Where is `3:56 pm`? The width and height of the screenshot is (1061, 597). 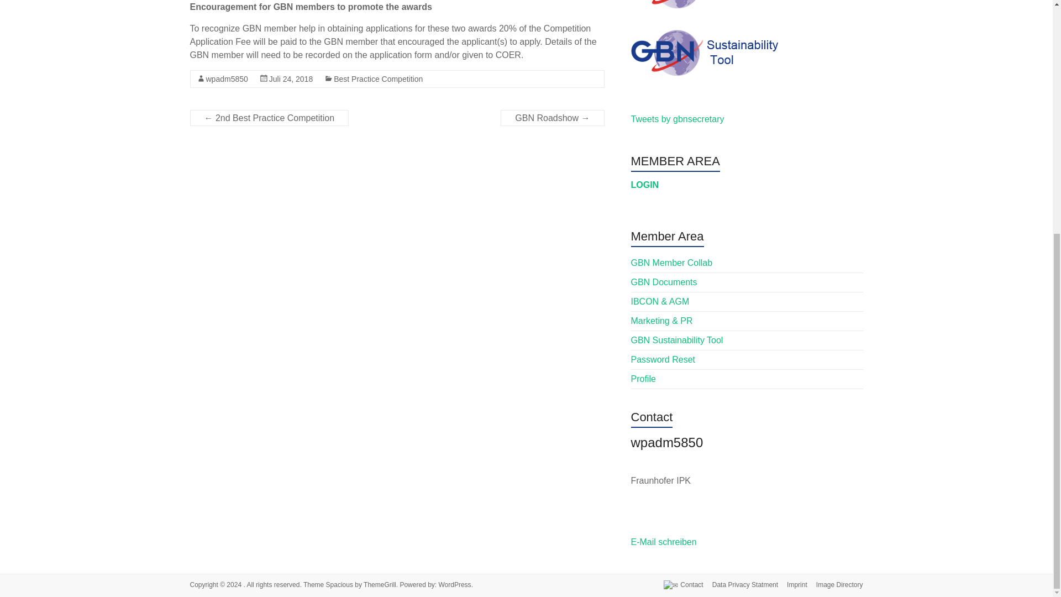 3:56 pm is located at coordinates (291, 79).